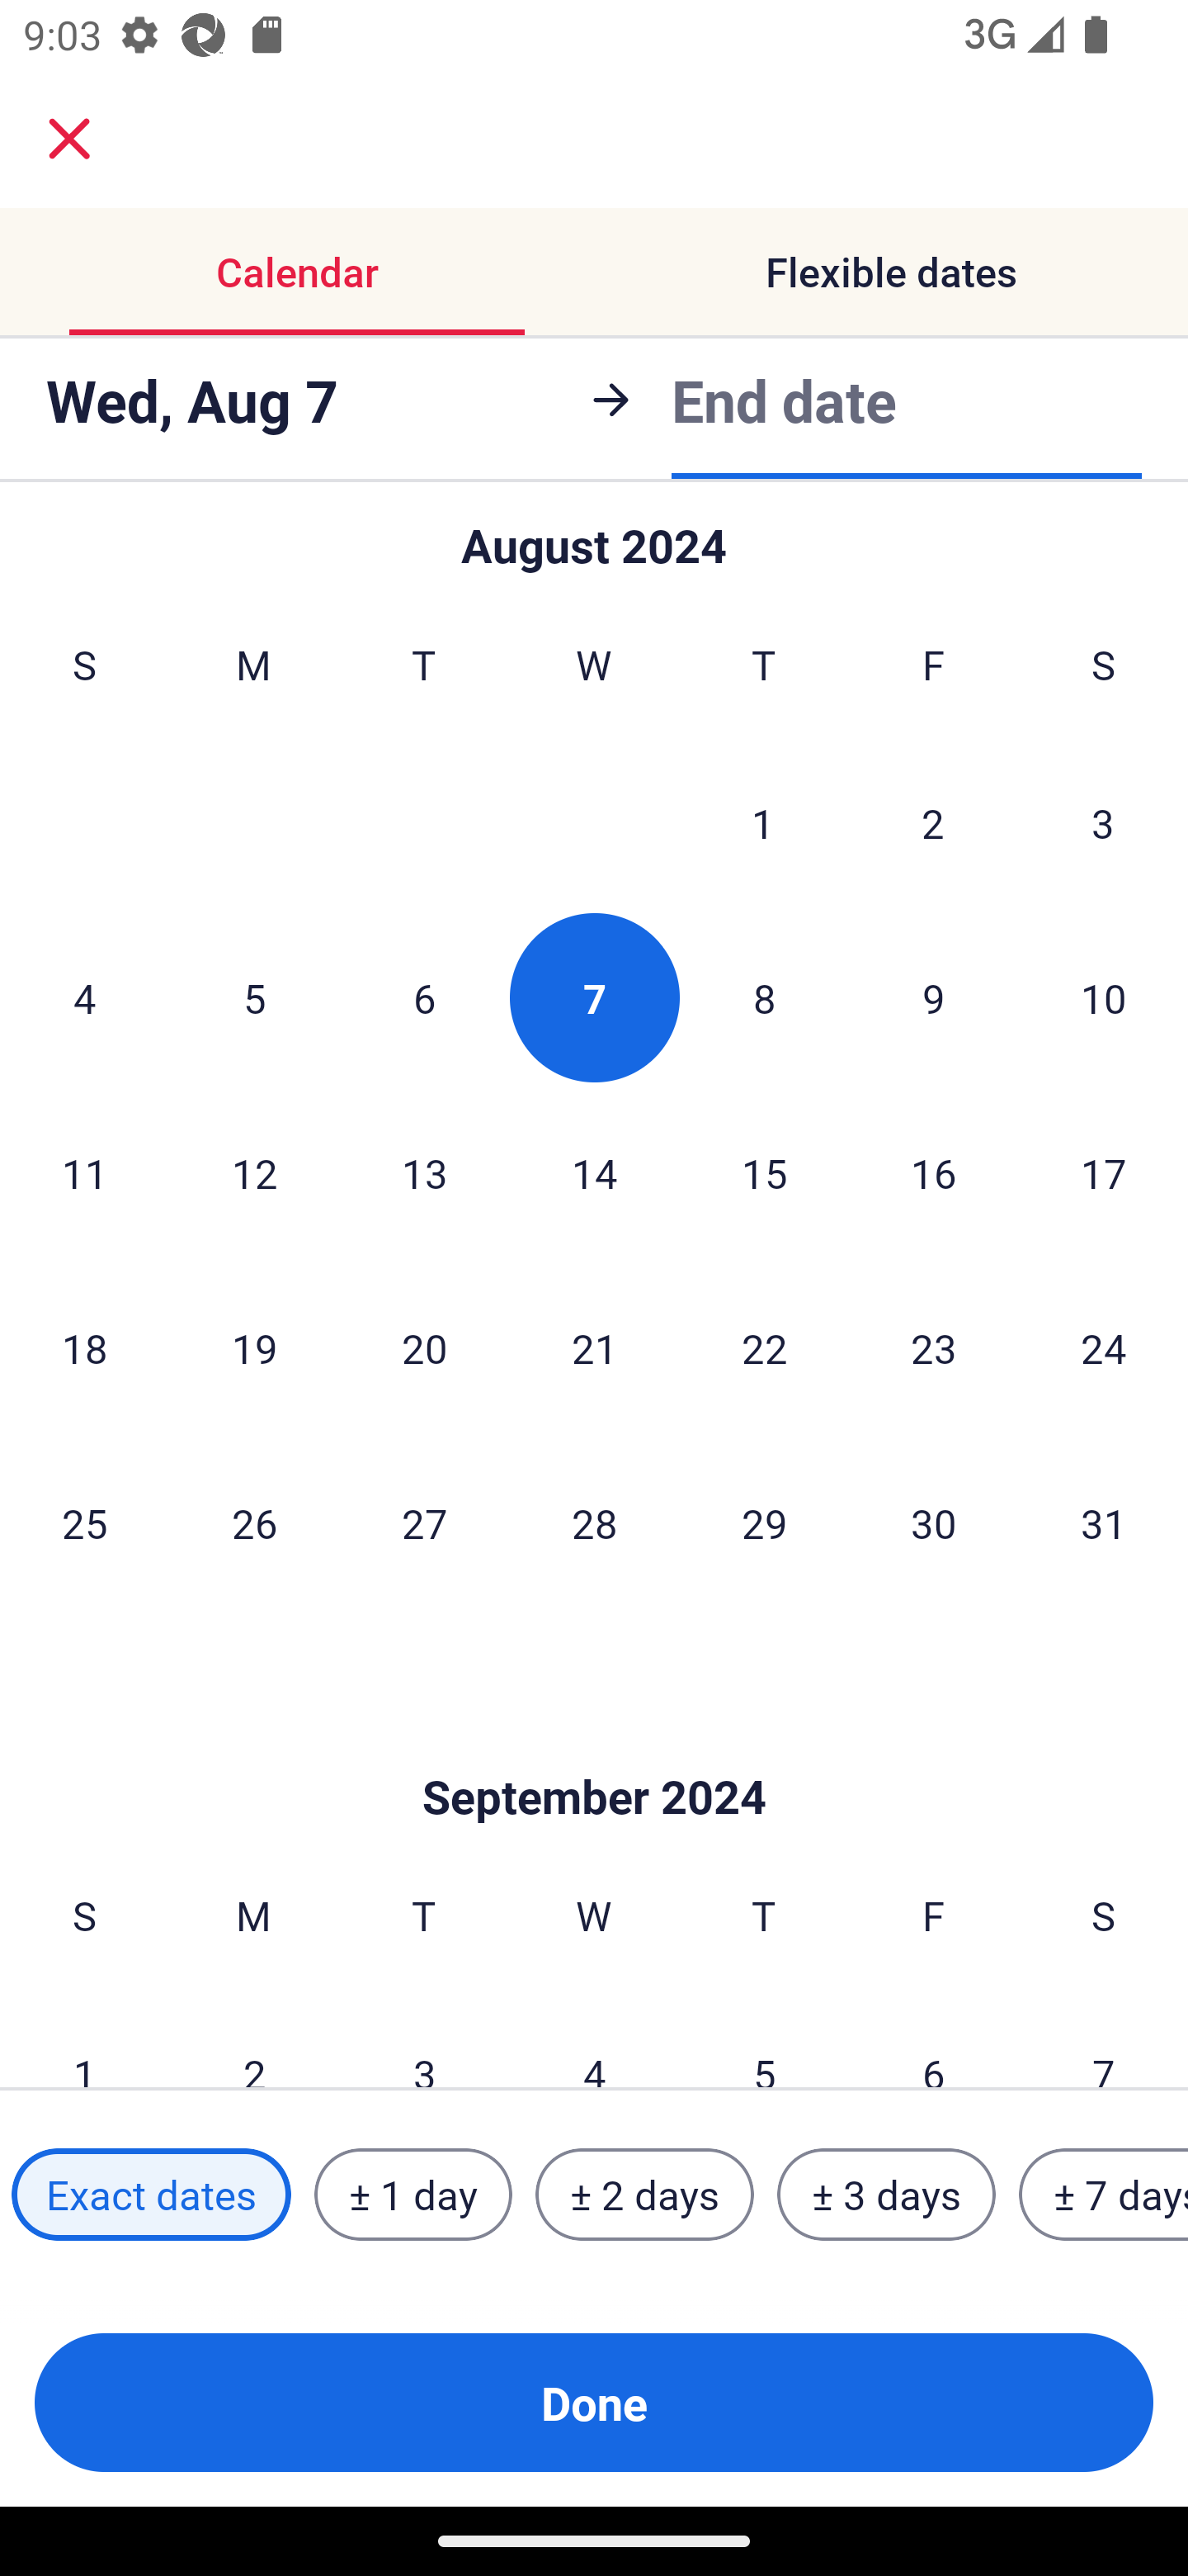 Image resolution: width=1188 pixels, height=2576 pixels. I want to click on ± 3 days, so click(886, 2195).